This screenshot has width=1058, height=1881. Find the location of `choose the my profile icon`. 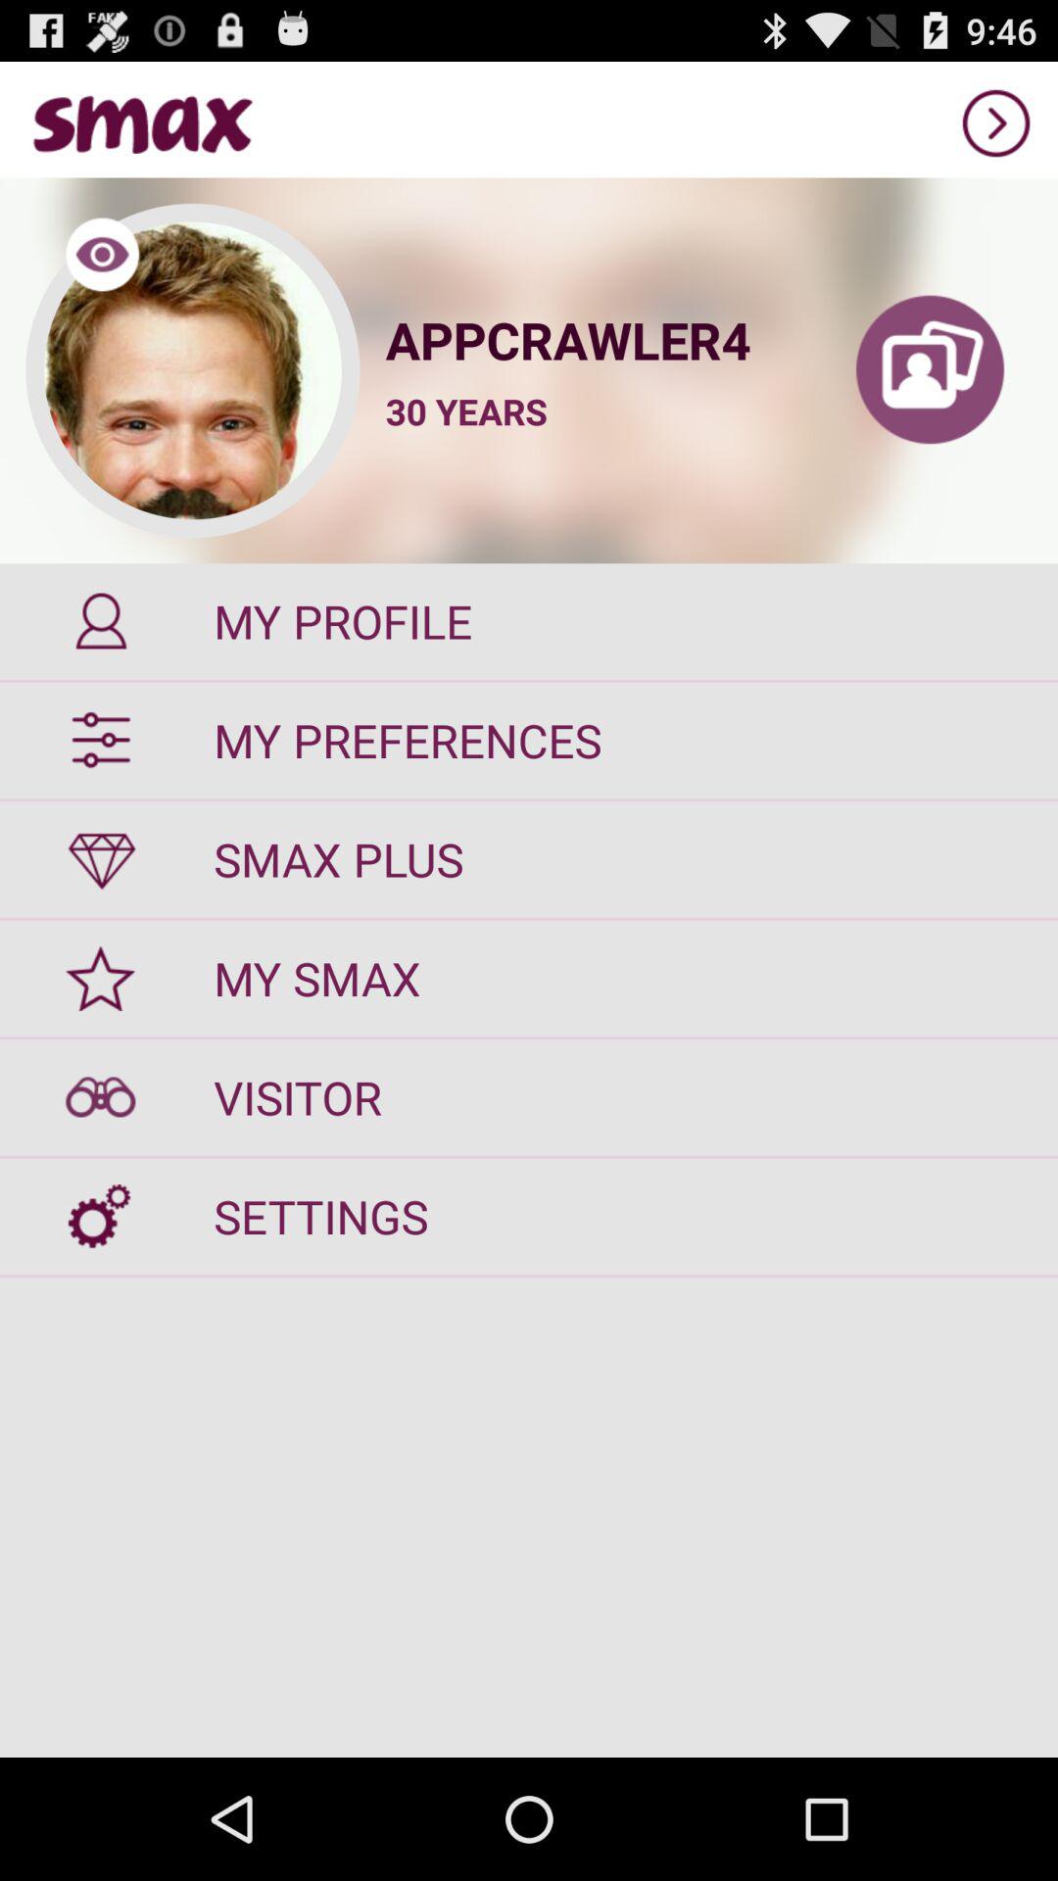

choose the my profile icon is located at coordinates (529, 621).